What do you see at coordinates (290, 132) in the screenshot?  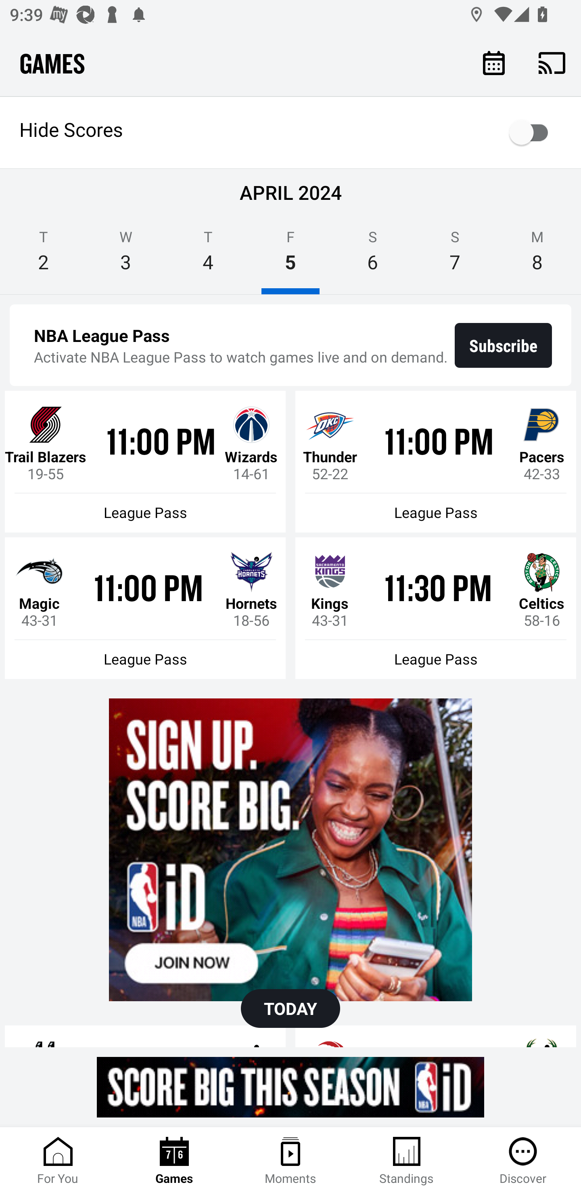 I see `Hide Scores` at bounding box center [290, 132].